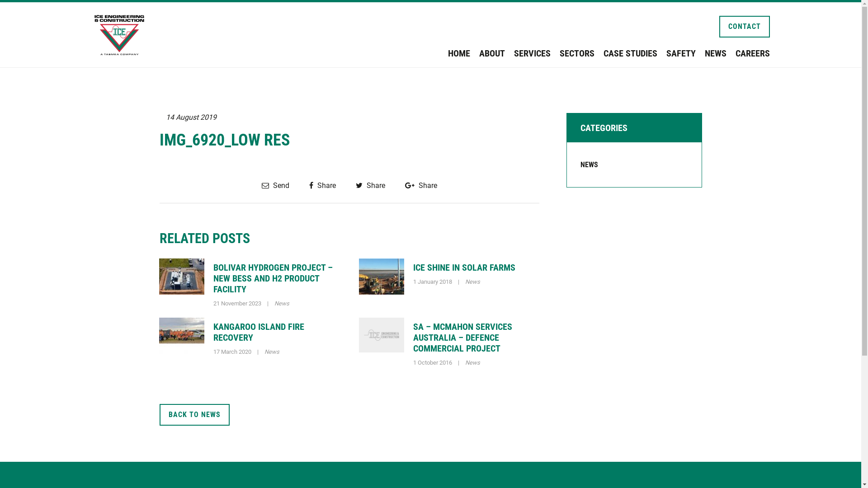 The width and height of the screenshot is (868, 488). I want to click on News, so click(473, 362).